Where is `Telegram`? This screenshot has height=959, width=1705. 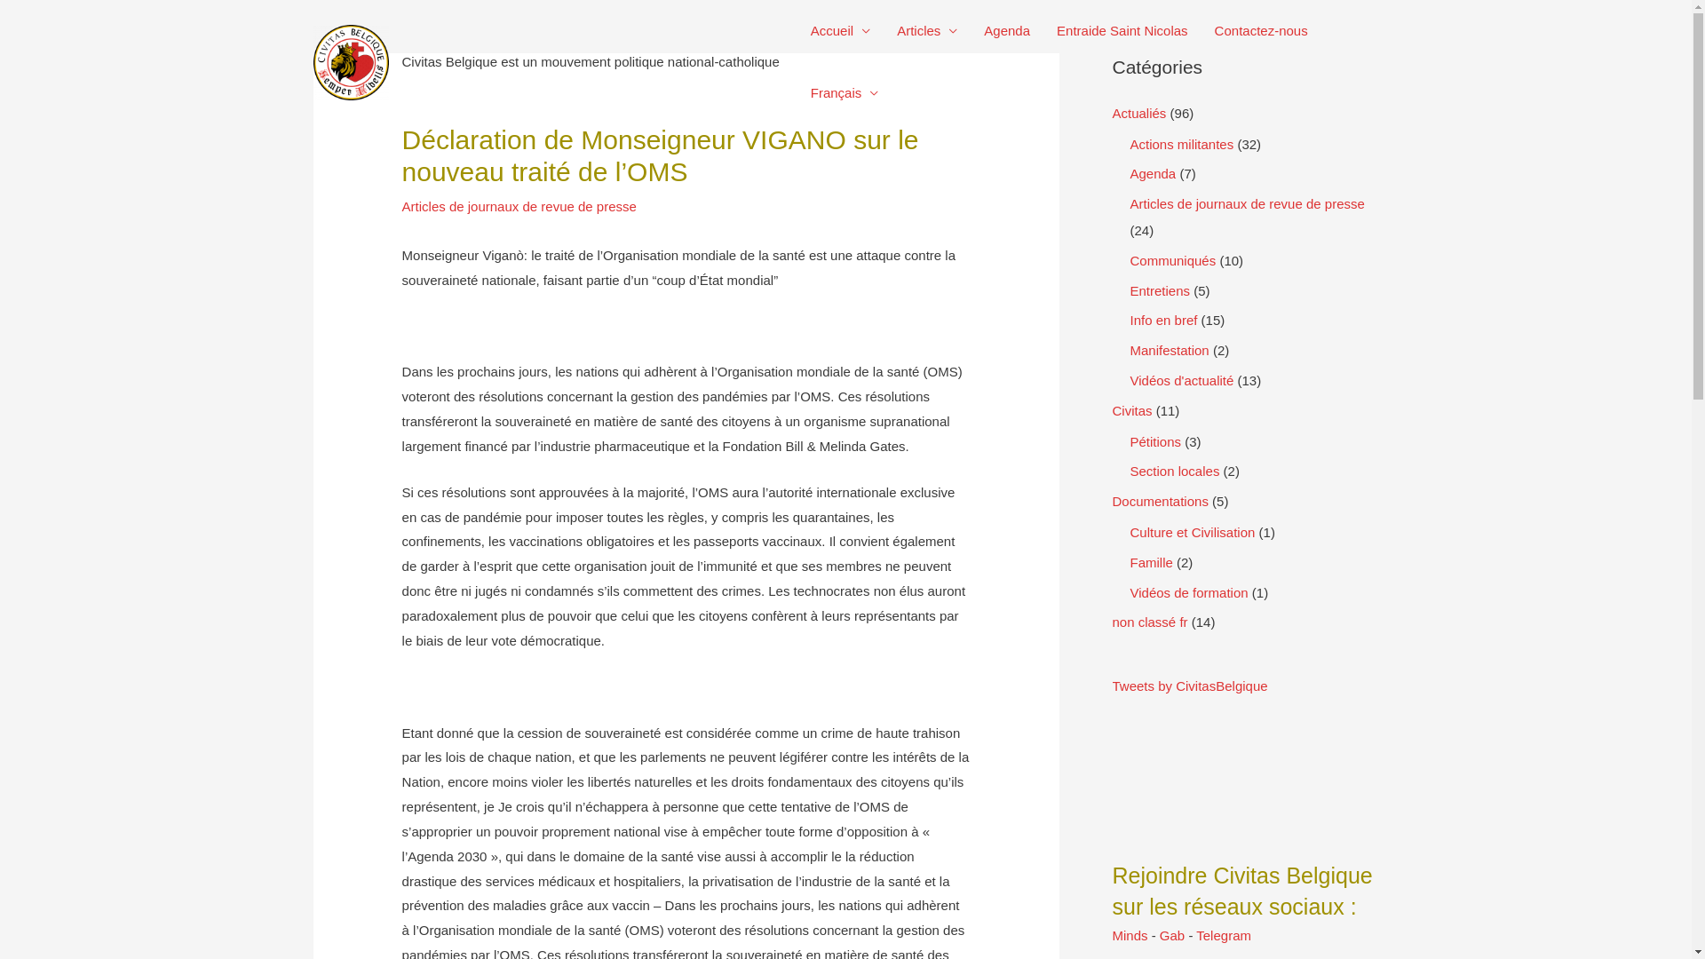
Telegram is located at coordinates (1224, 936).